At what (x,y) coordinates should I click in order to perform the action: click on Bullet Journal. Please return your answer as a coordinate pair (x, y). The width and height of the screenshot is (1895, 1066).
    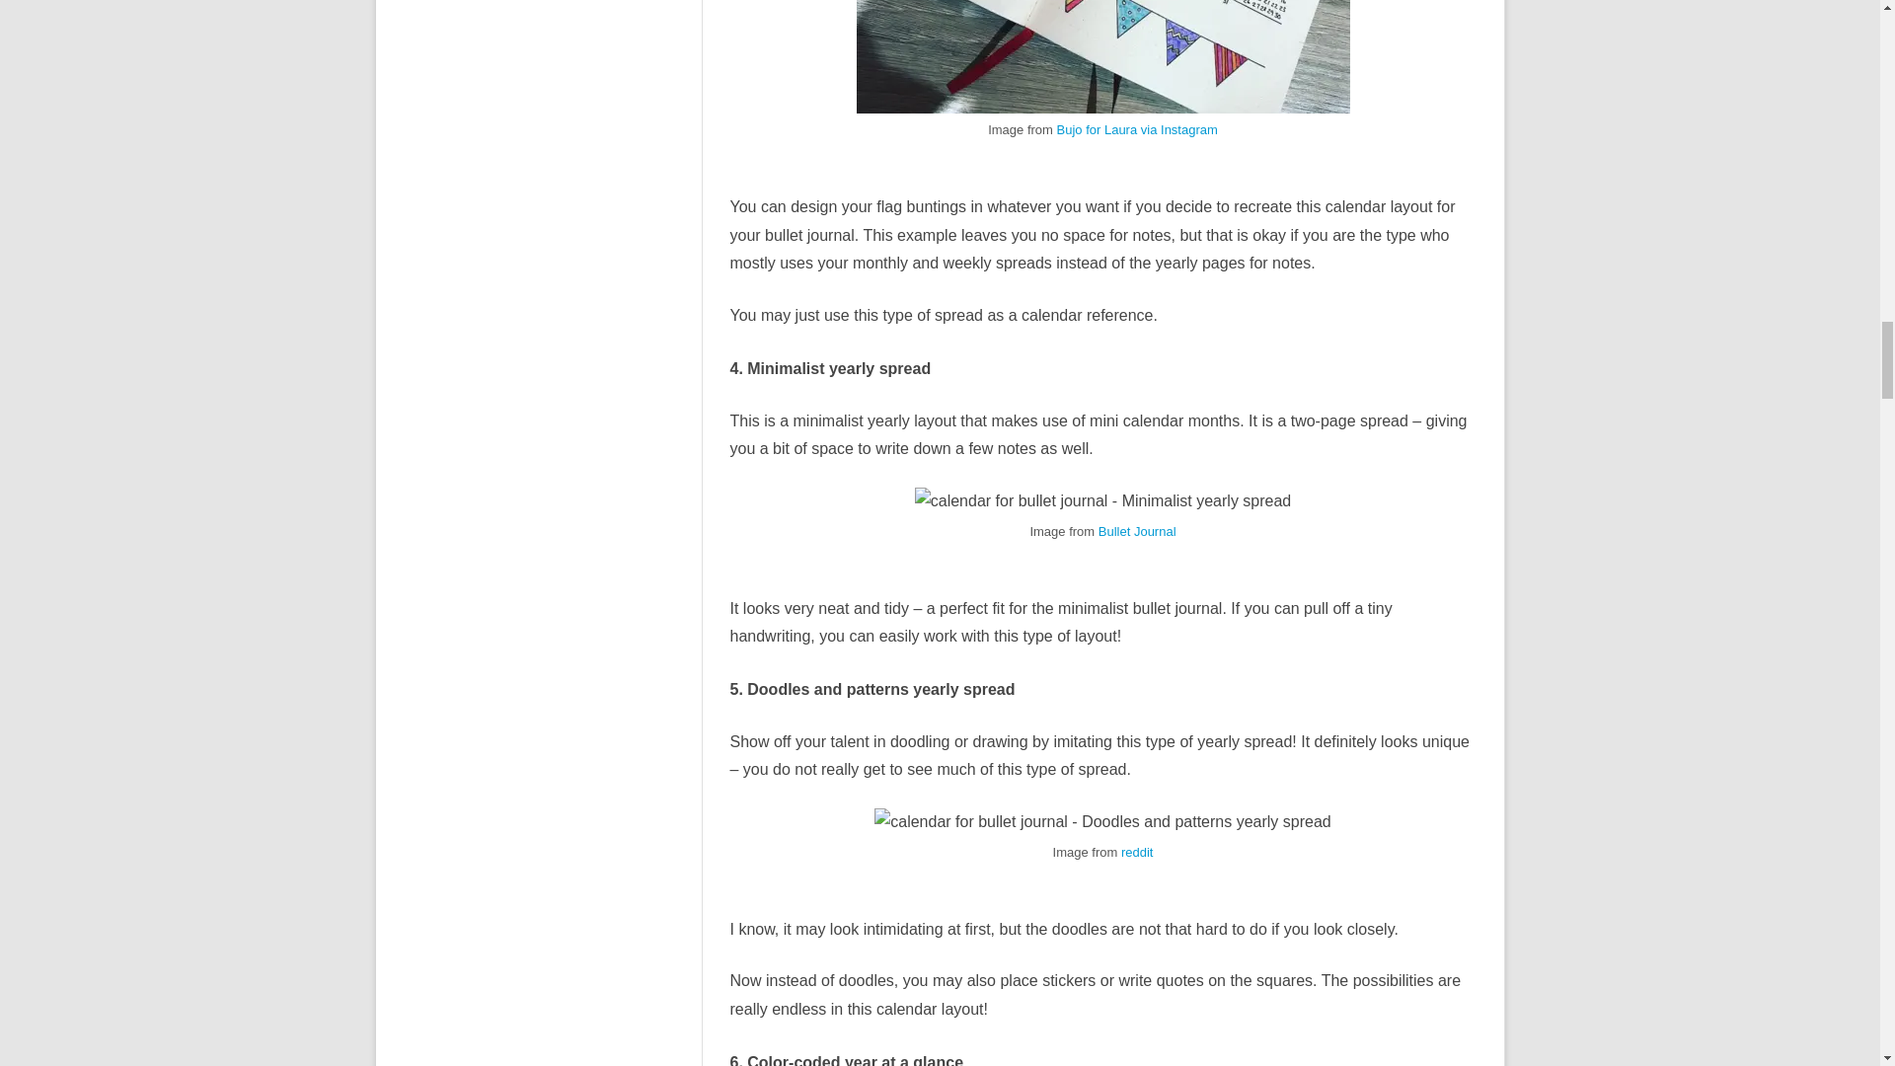
    Looking at the image, I should click on (1137, 531).